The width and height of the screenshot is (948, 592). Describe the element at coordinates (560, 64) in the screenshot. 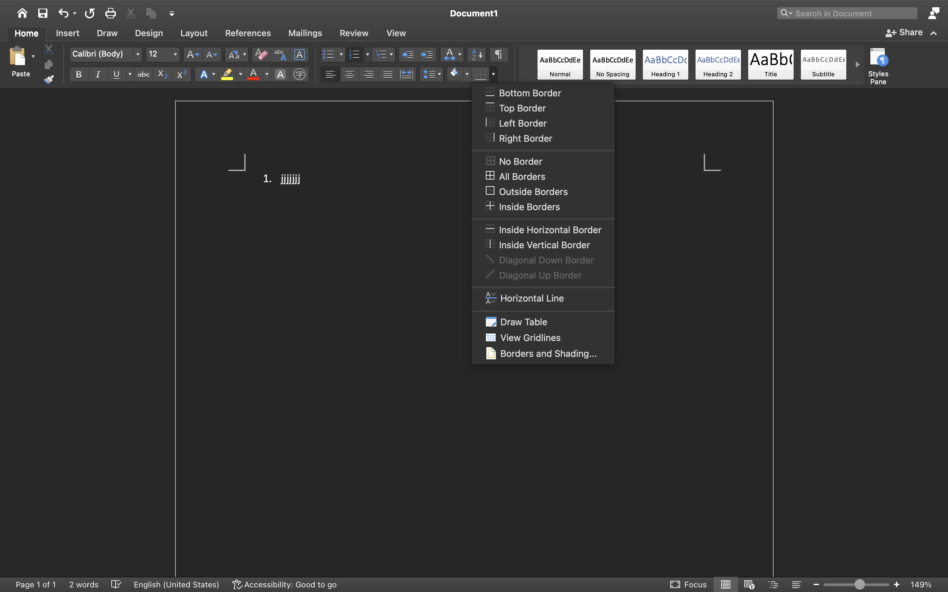

I see `0` at that location.